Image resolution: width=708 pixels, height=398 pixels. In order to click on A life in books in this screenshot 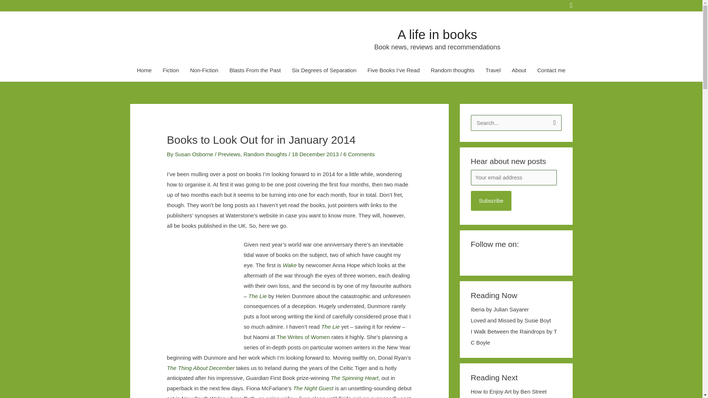, I will do `click(437, 35)`.